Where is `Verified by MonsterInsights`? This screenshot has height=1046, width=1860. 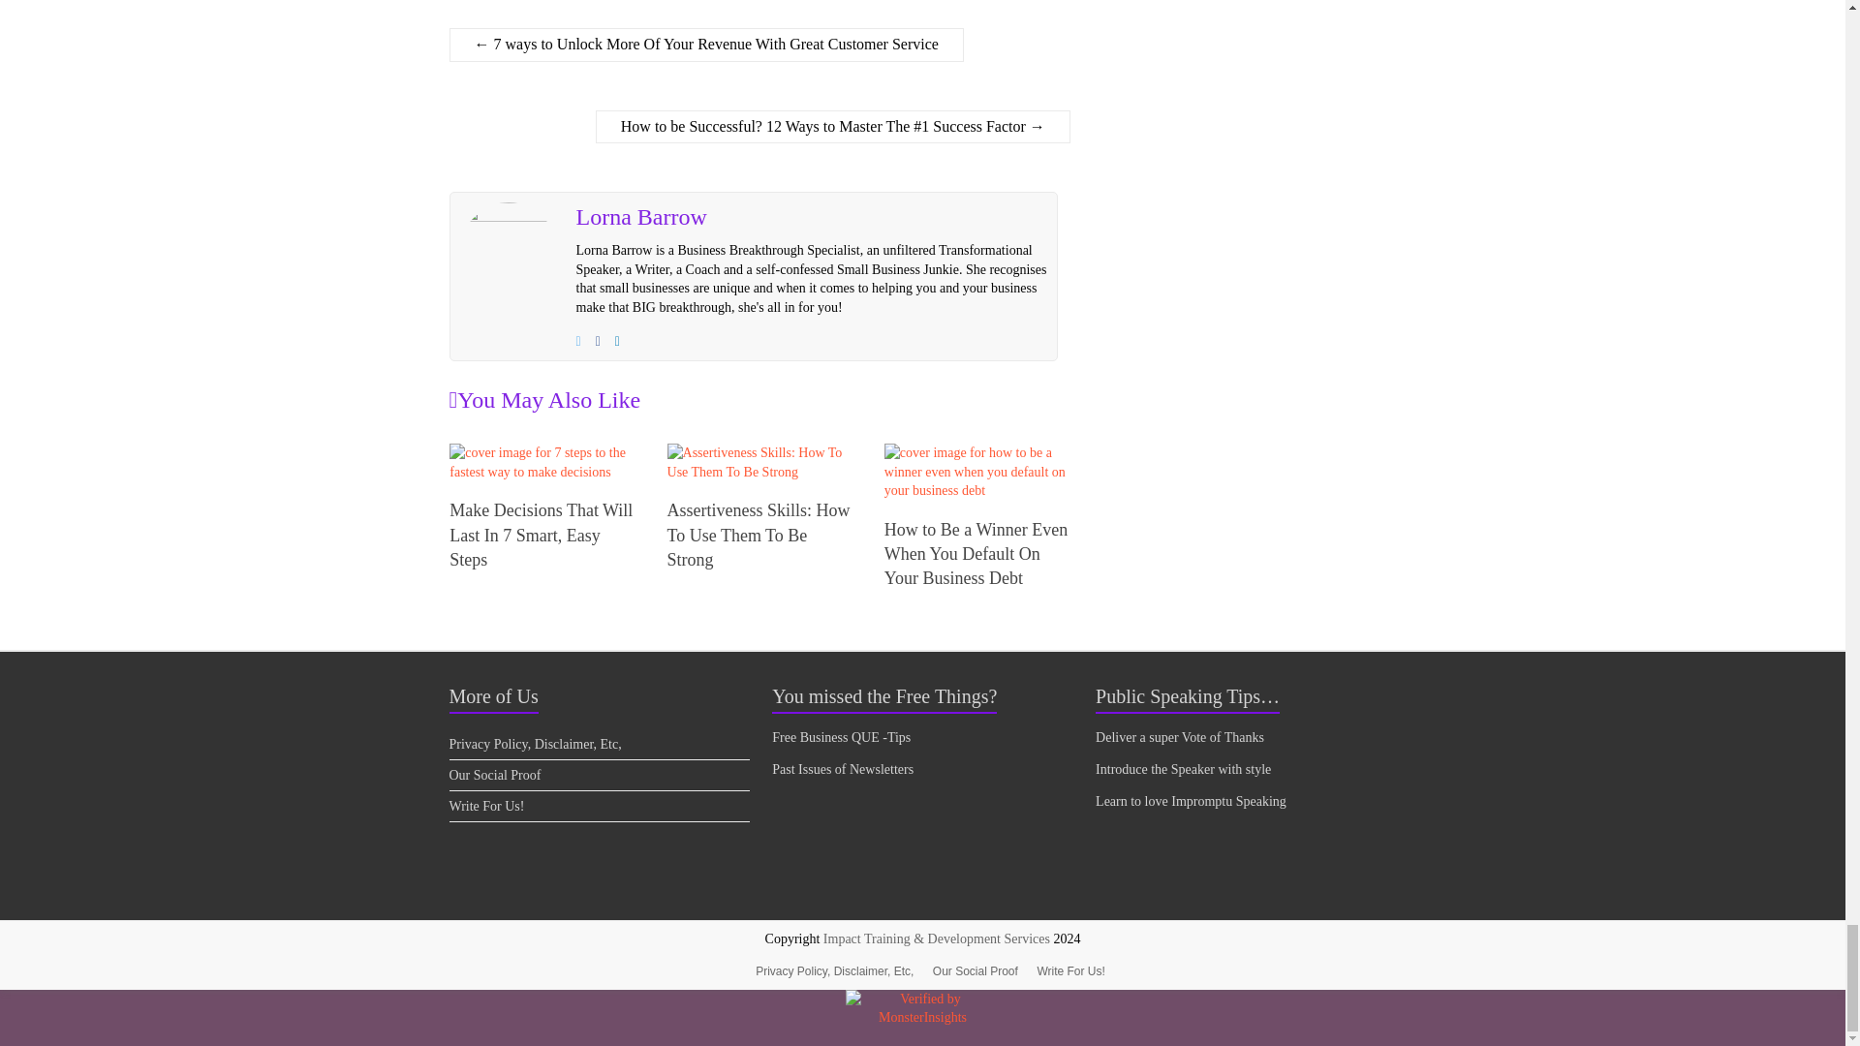 Verified by MonsterInsights is located at coordinates (922, 1008).